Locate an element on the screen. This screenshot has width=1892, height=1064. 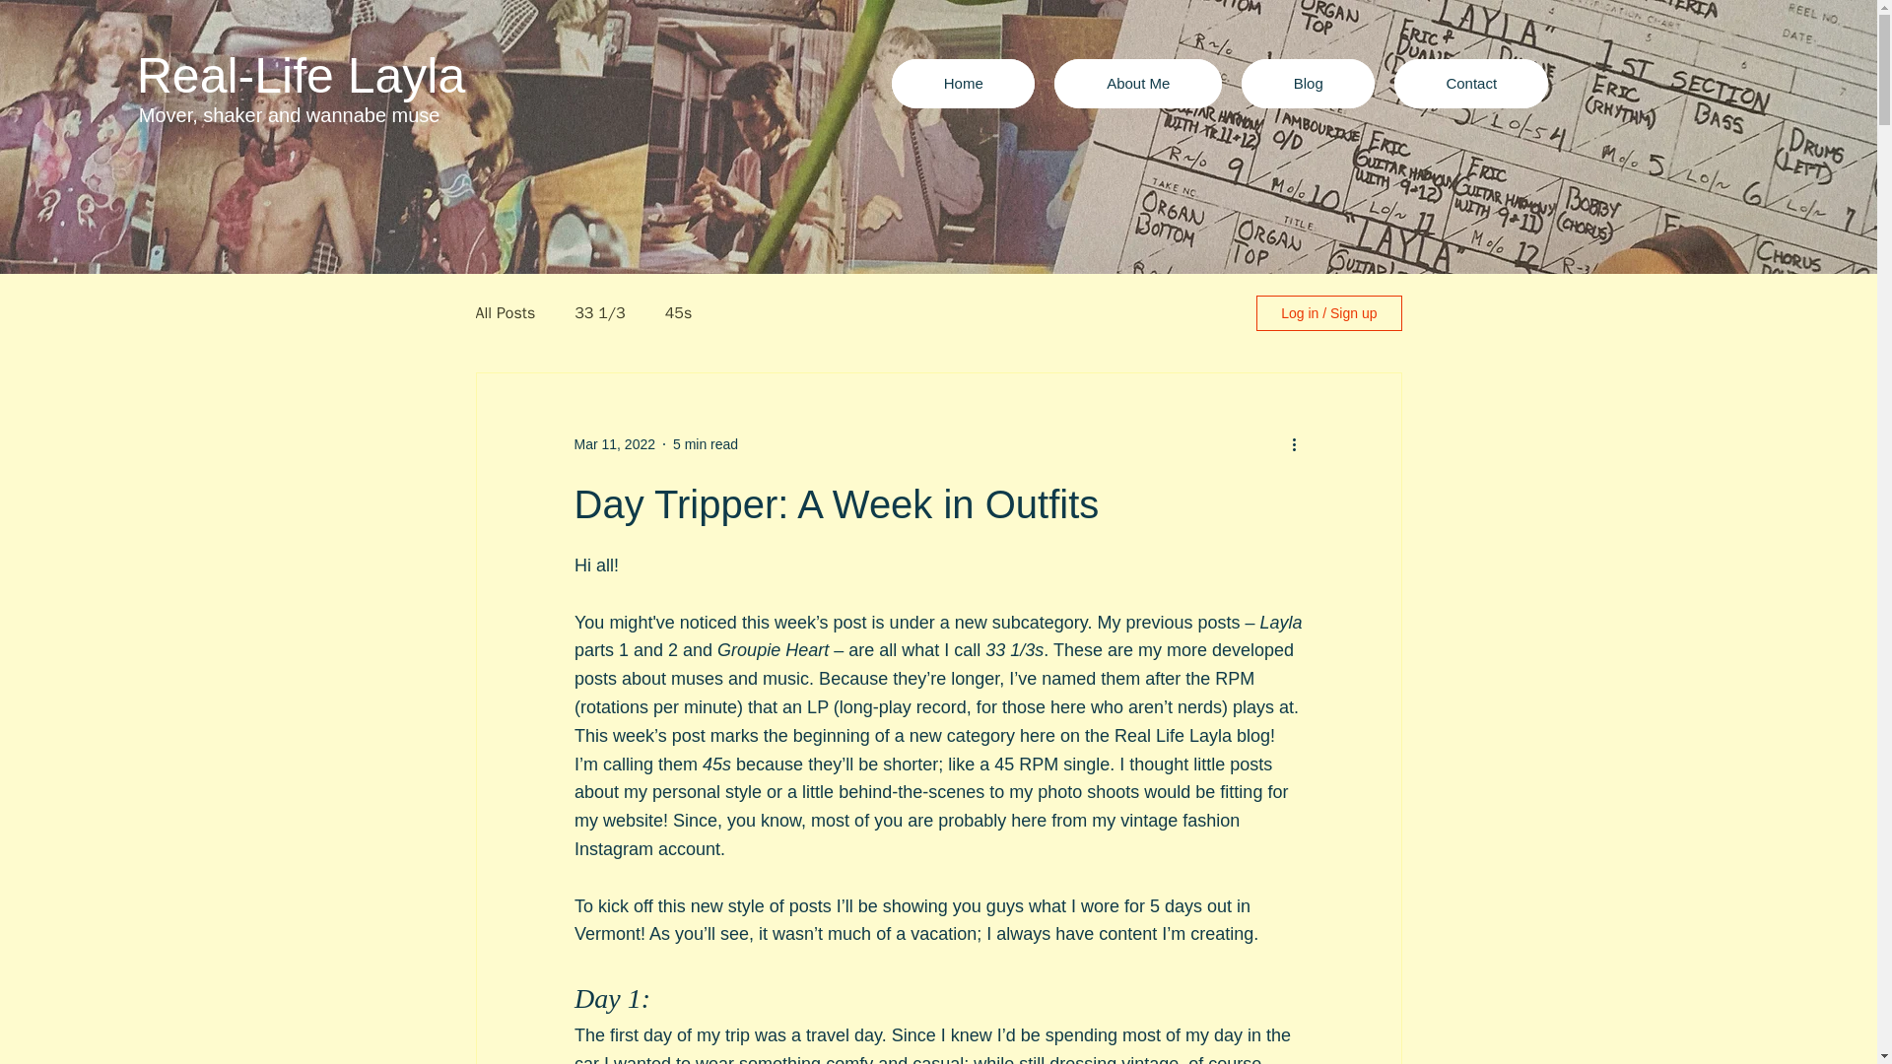
Mover, shaker and wannabe muse is located at coordinates (290, 114).